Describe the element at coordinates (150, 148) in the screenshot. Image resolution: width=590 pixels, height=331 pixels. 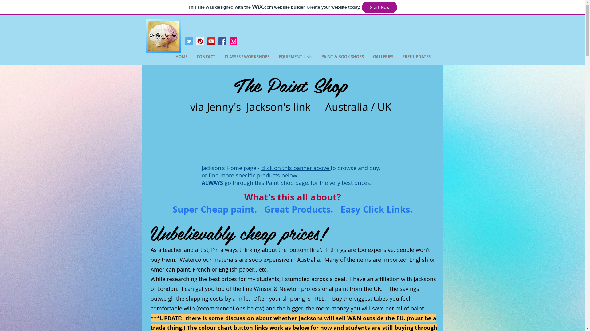
I see `Pin to Pinterest` at that location.